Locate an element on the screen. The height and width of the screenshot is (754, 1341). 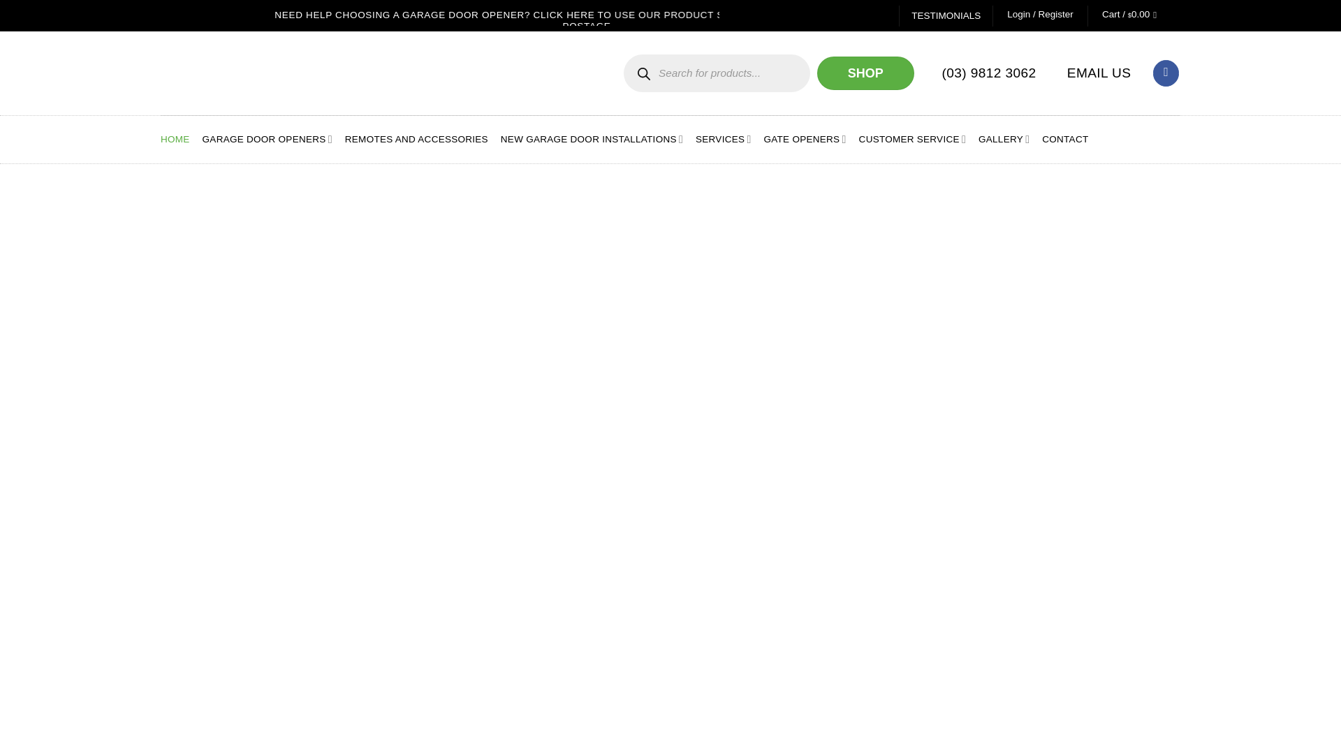
HOME is located at coordinates (175, 140).